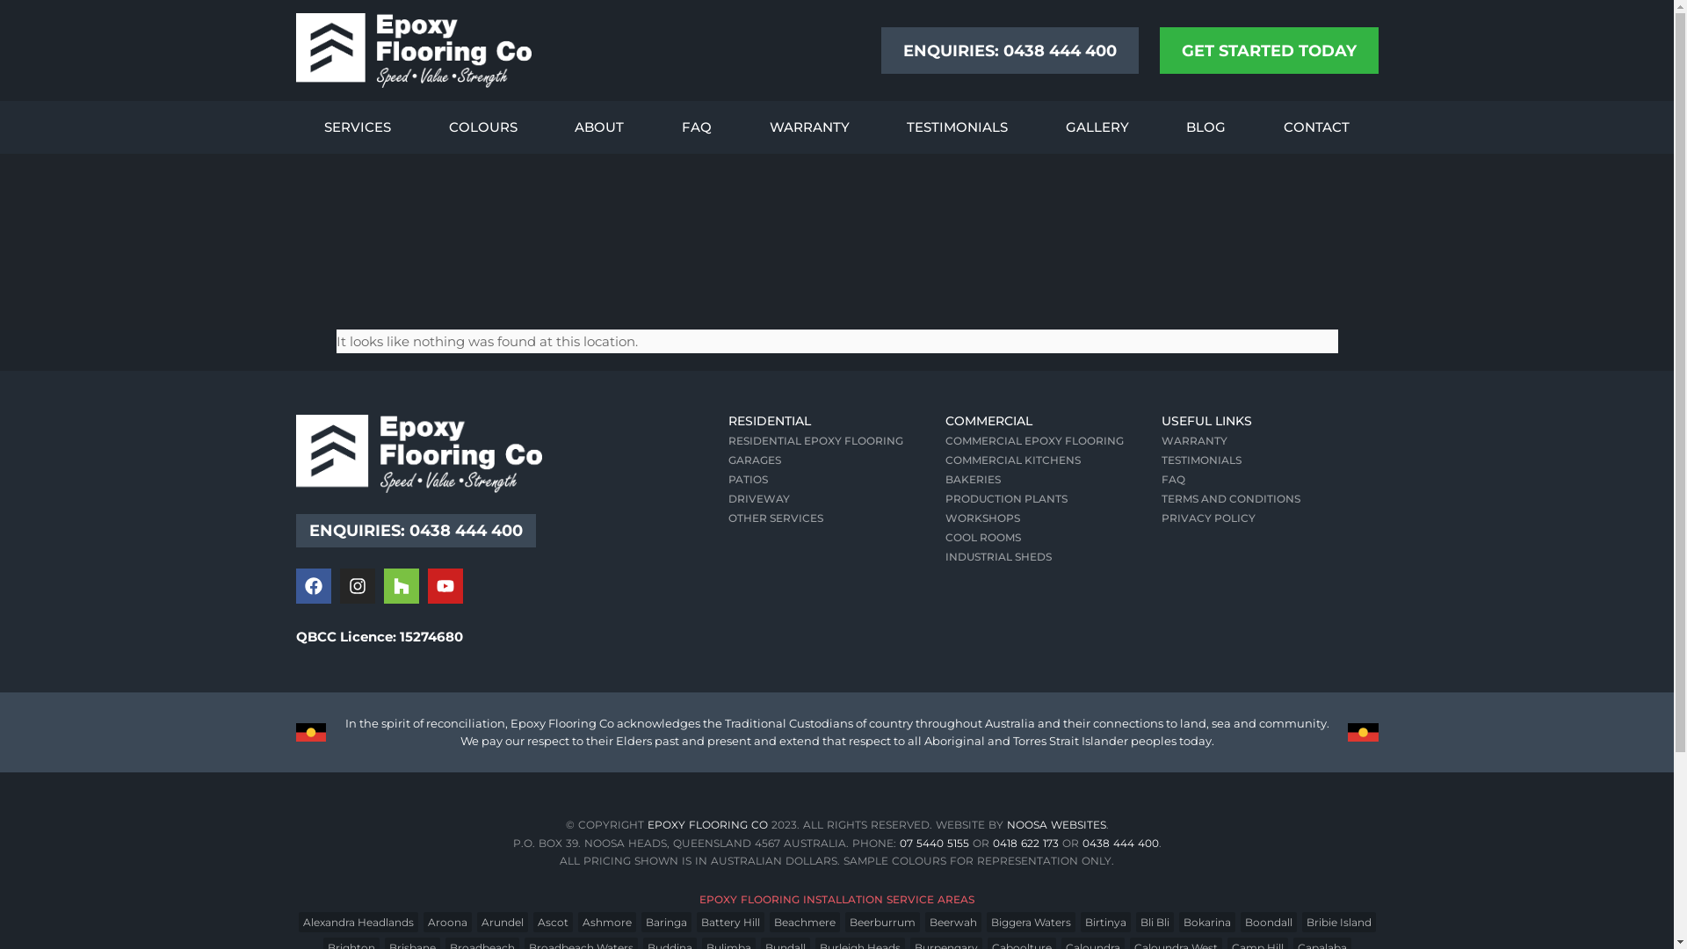 The width and height of the screenshot is (1687, 949). Describe the element at coordinates (607, 923) in the screenshot. I see `Ashmore` at that location.